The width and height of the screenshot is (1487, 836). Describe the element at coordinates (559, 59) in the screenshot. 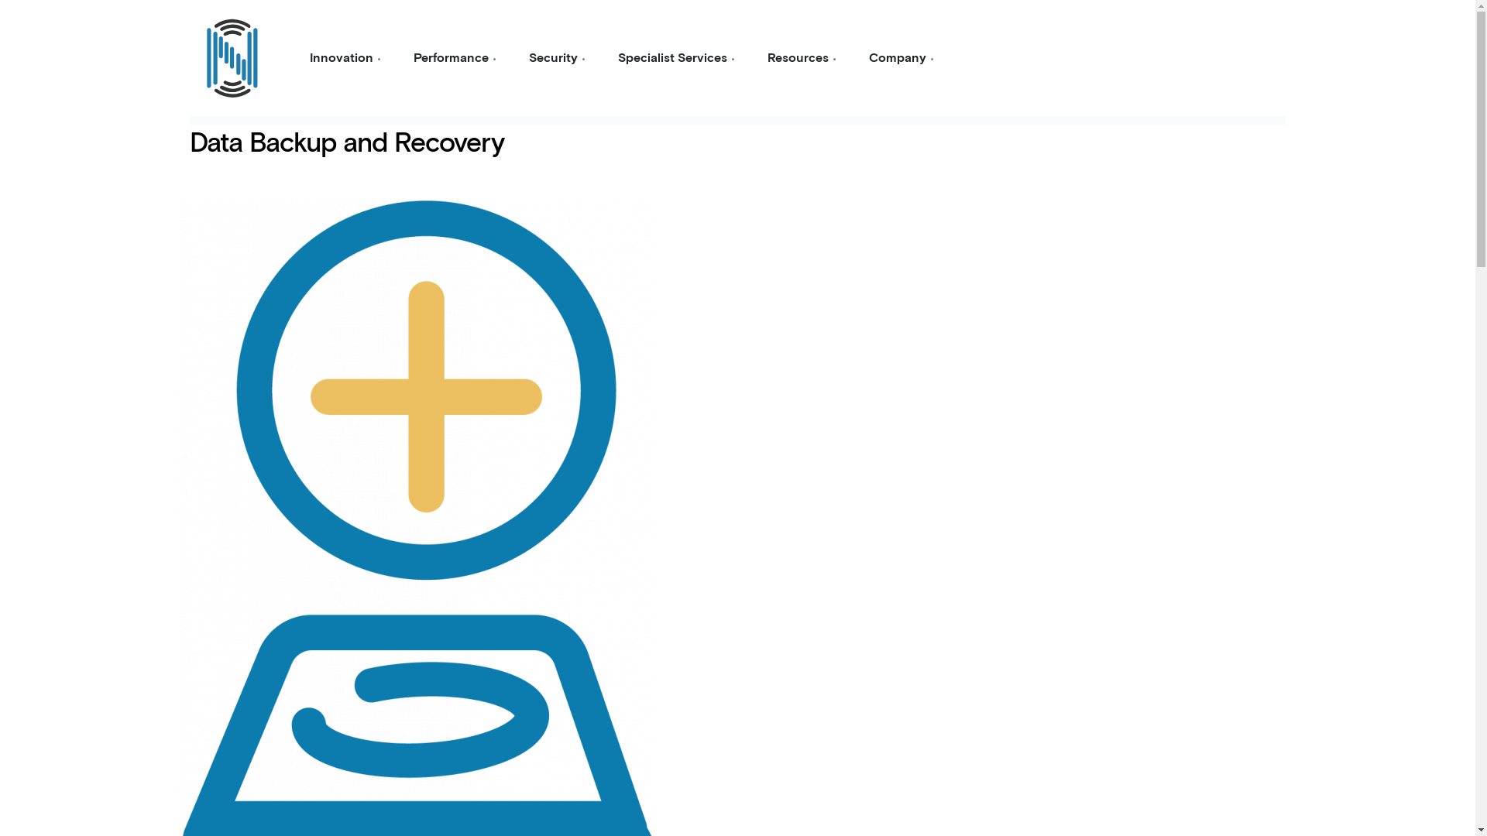

I see `Security` at that location.